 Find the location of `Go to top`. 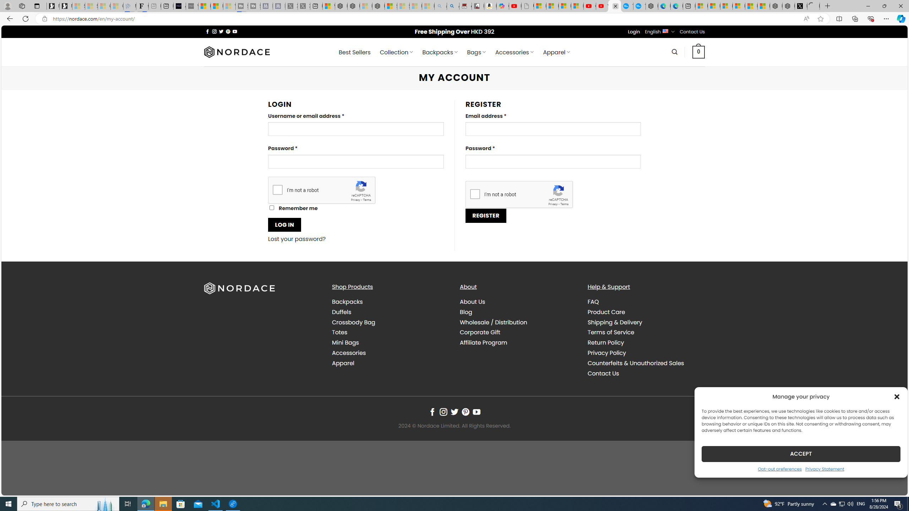

Go to top is located at coordinates (893, 485).